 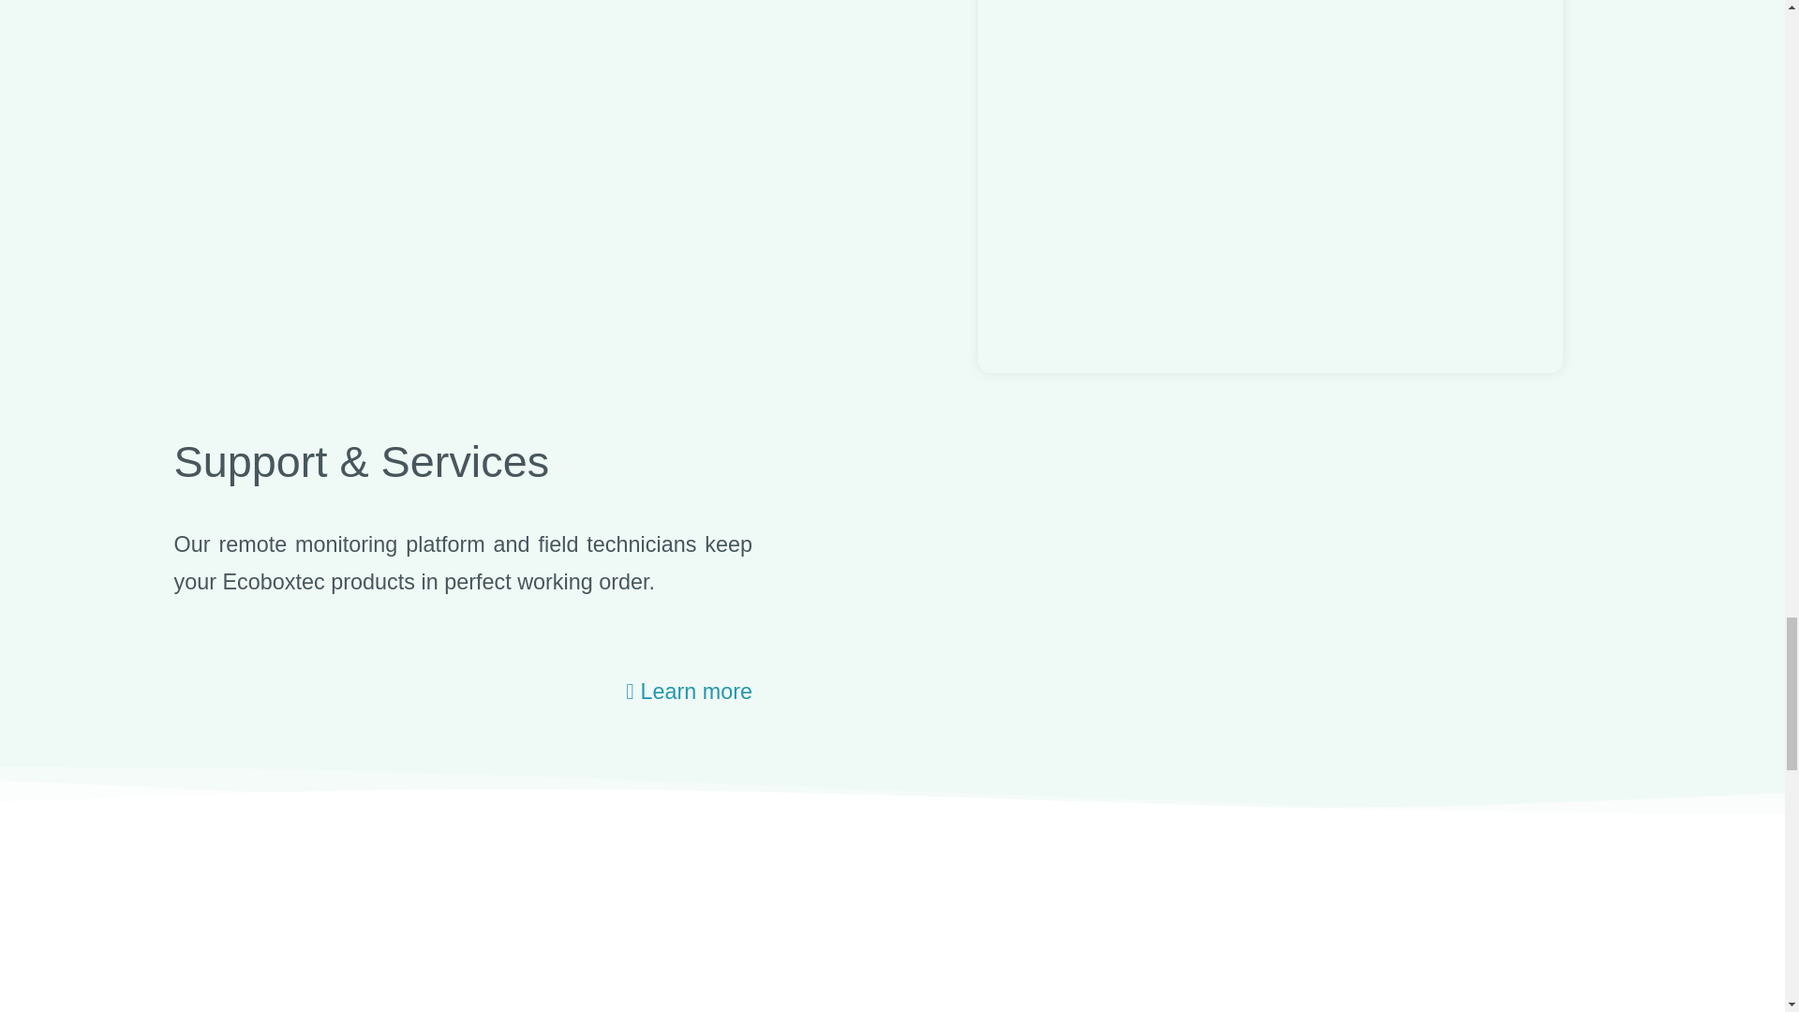 What do you see at coordinates (875, 982) in the screenshot?
I see `Website by WDA` at bounding box center [875, 982].